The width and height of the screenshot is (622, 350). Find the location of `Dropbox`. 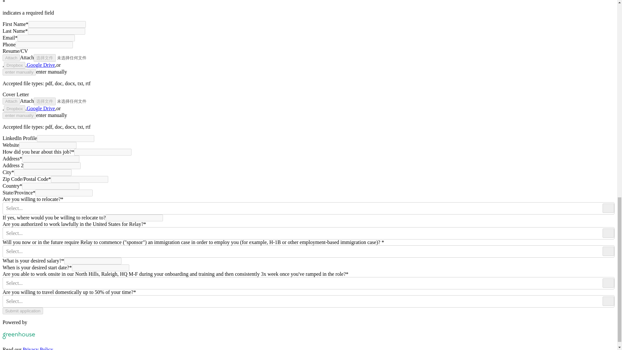

Dropbox is located at coordinates (14, 109).